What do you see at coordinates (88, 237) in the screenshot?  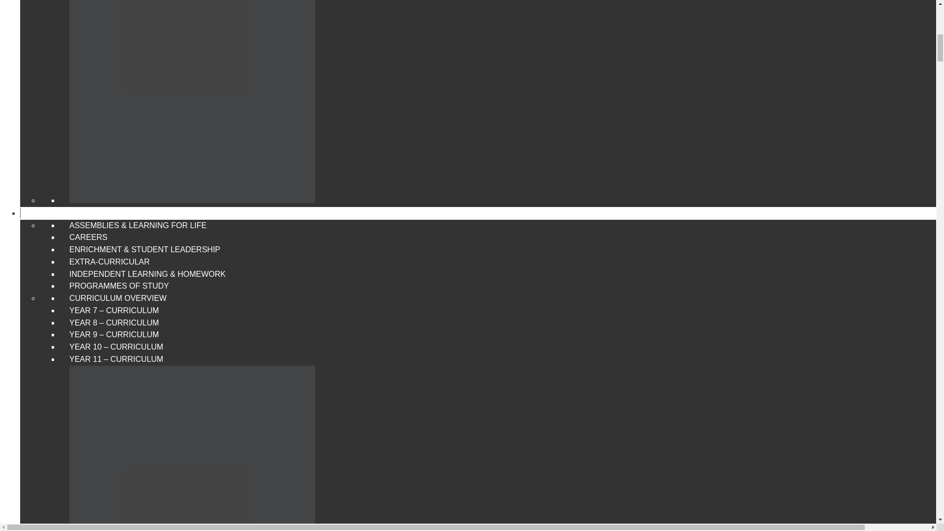 I see `CAREERS` at bounding box center [88, 237].